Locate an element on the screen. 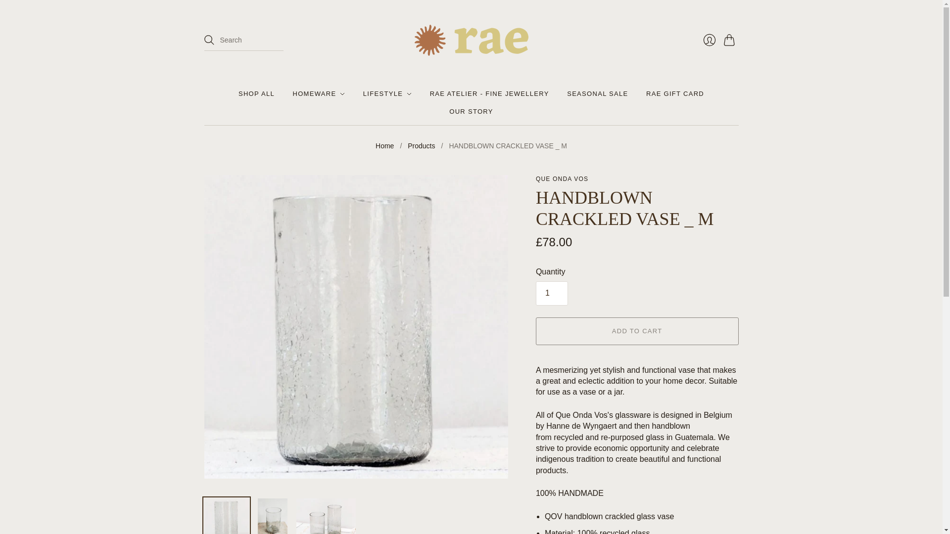 Image resolution: width=950 pixels, height=534 pixels. OUR STORY is located at coordinates (471, 112).